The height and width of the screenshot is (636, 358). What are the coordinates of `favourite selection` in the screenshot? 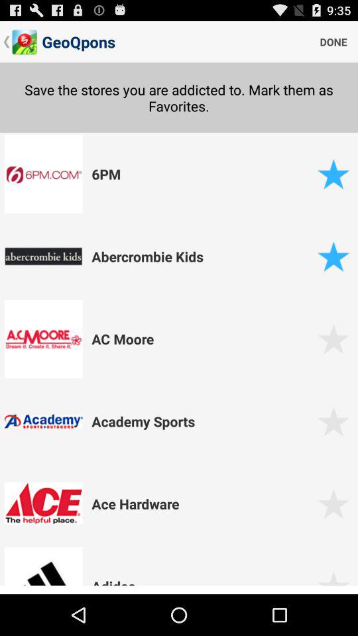 It's located at (333, 339).